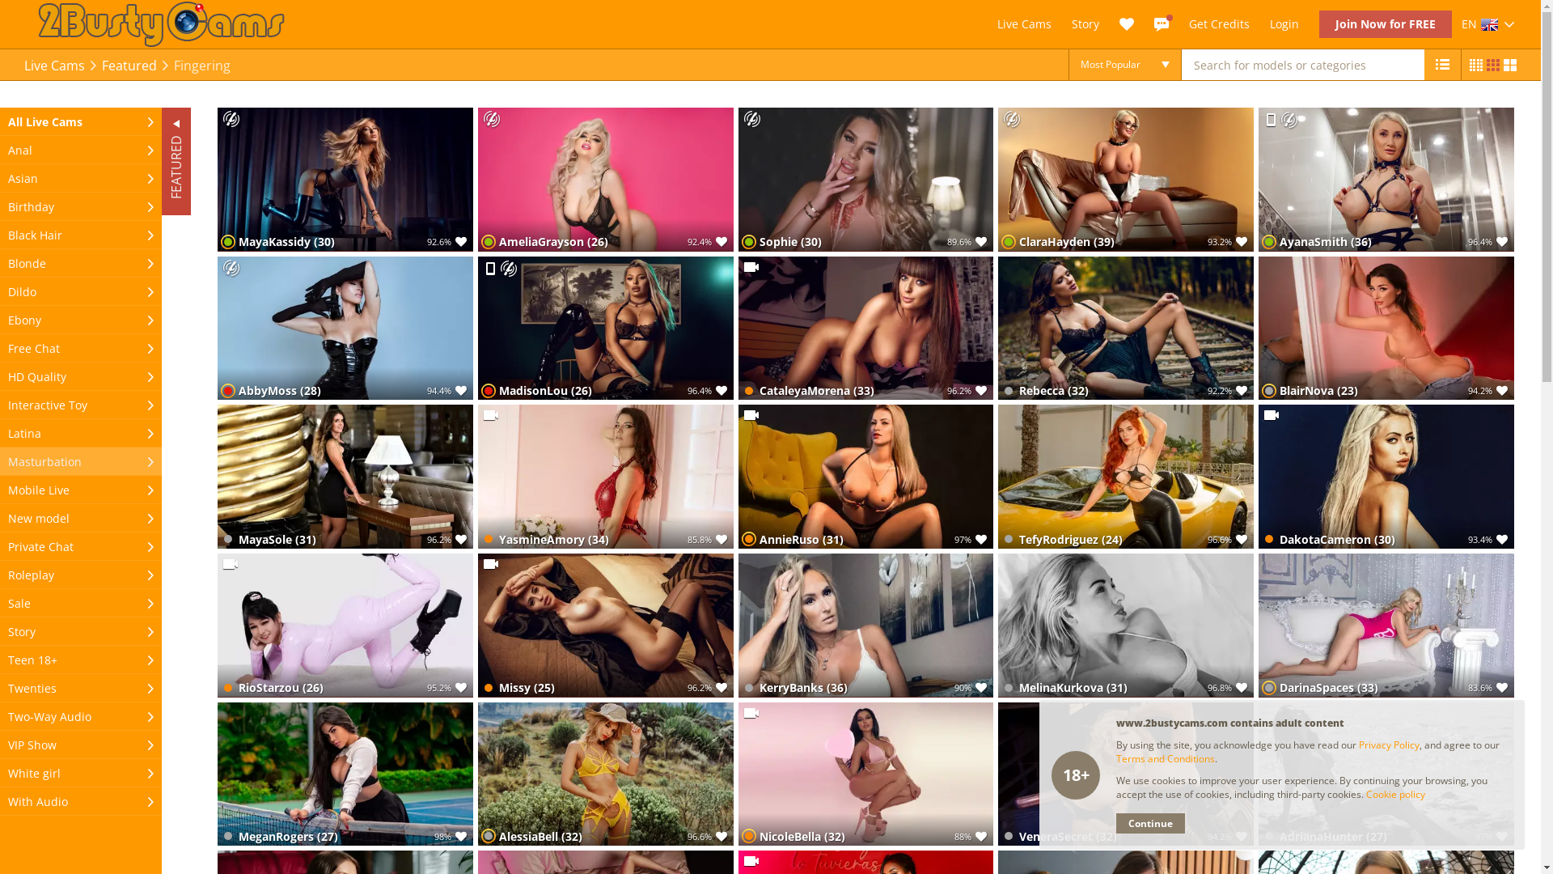  What do you see at coordinates (1284, 24) in the screenshot?
I see `Login` at bounding box center [1284, 24].